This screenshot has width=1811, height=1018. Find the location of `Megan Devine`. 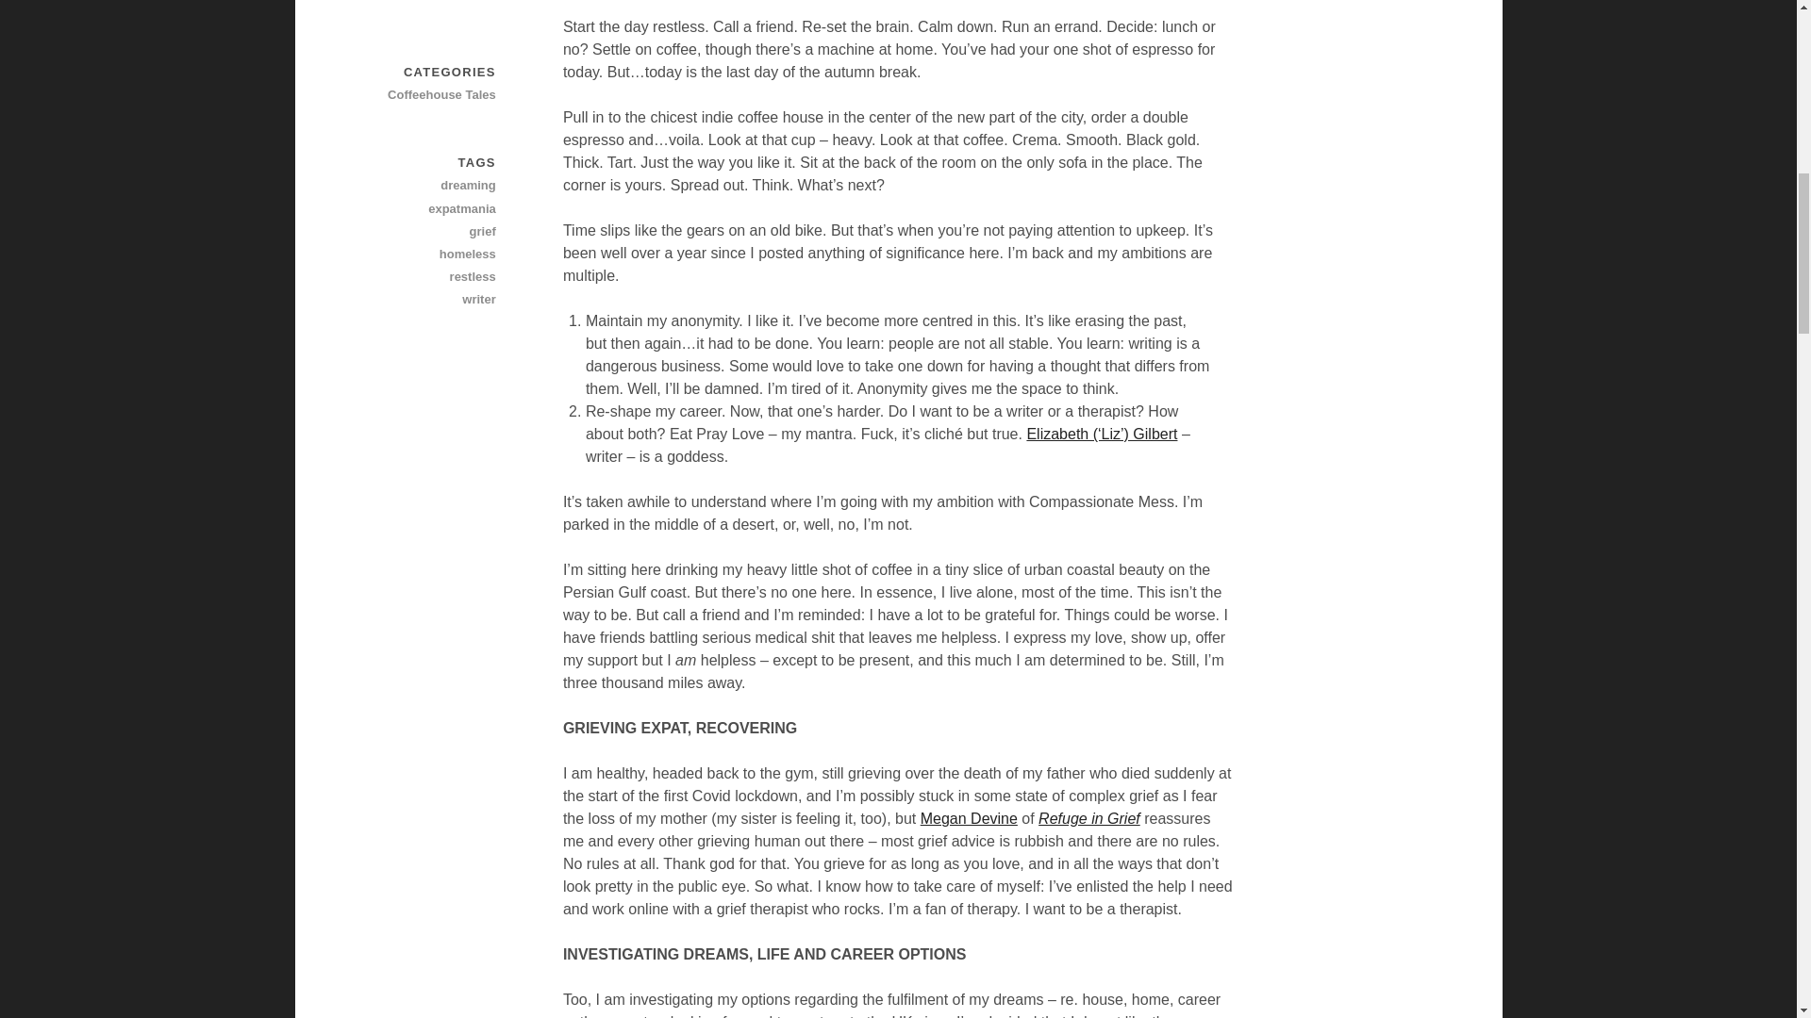

Megan Devine is located at coordinates (969, 818).